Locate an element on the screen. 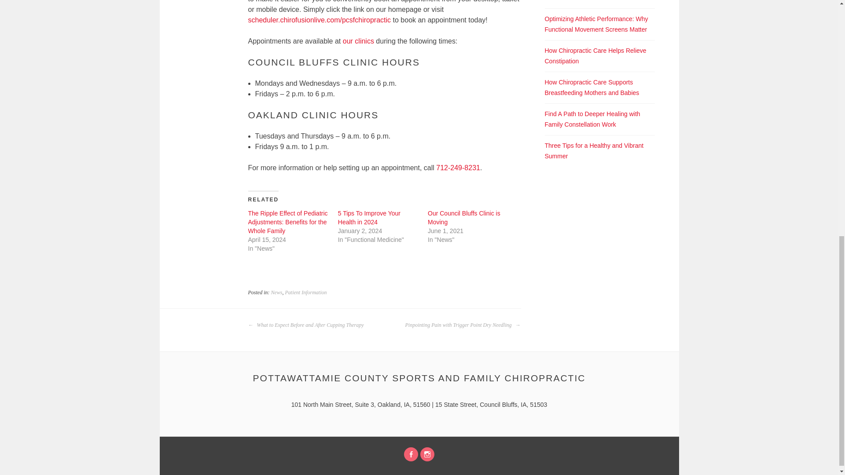 The image size is (845, 475). Patient Information is located at coordinates (306, 292).